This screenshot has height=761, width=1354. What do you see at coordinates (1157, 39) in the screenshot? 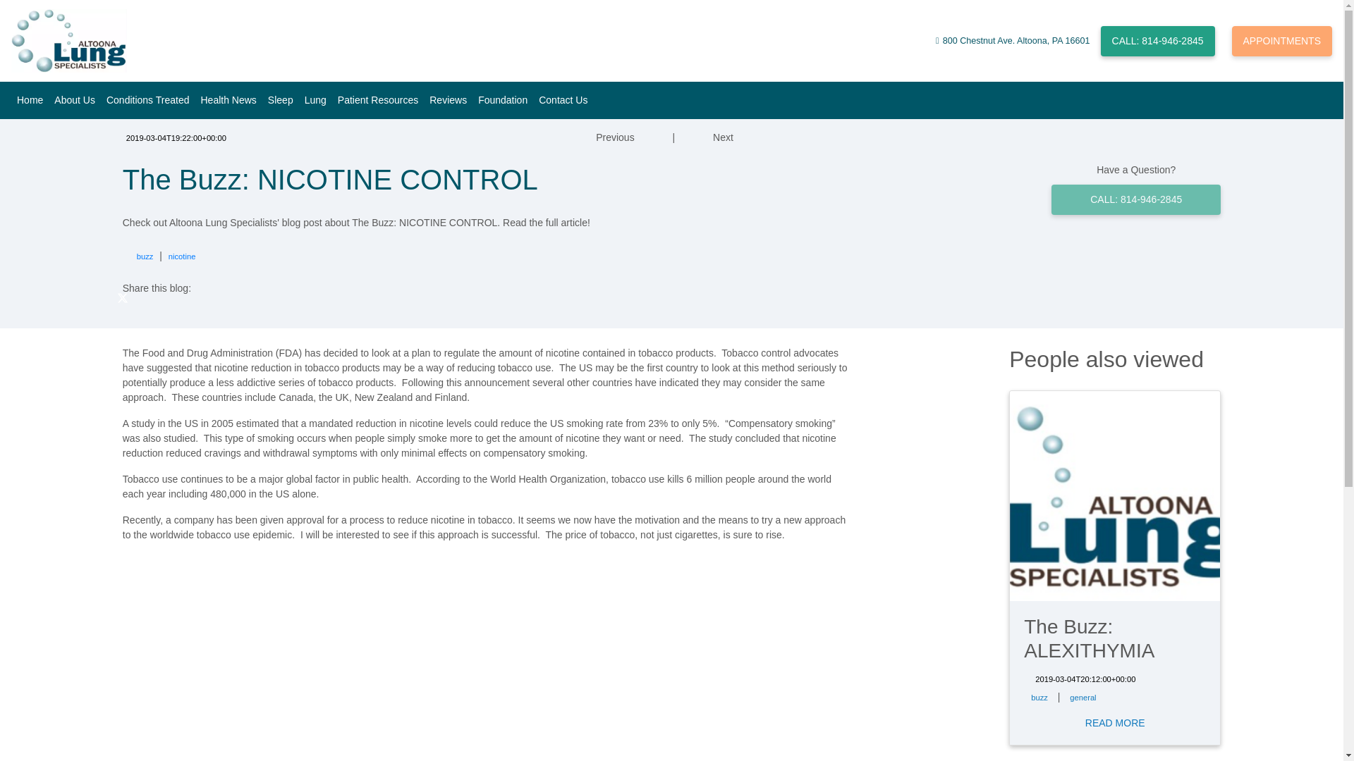
I see `CALL: 814-946-2845` at bounding box center [1157, 39].